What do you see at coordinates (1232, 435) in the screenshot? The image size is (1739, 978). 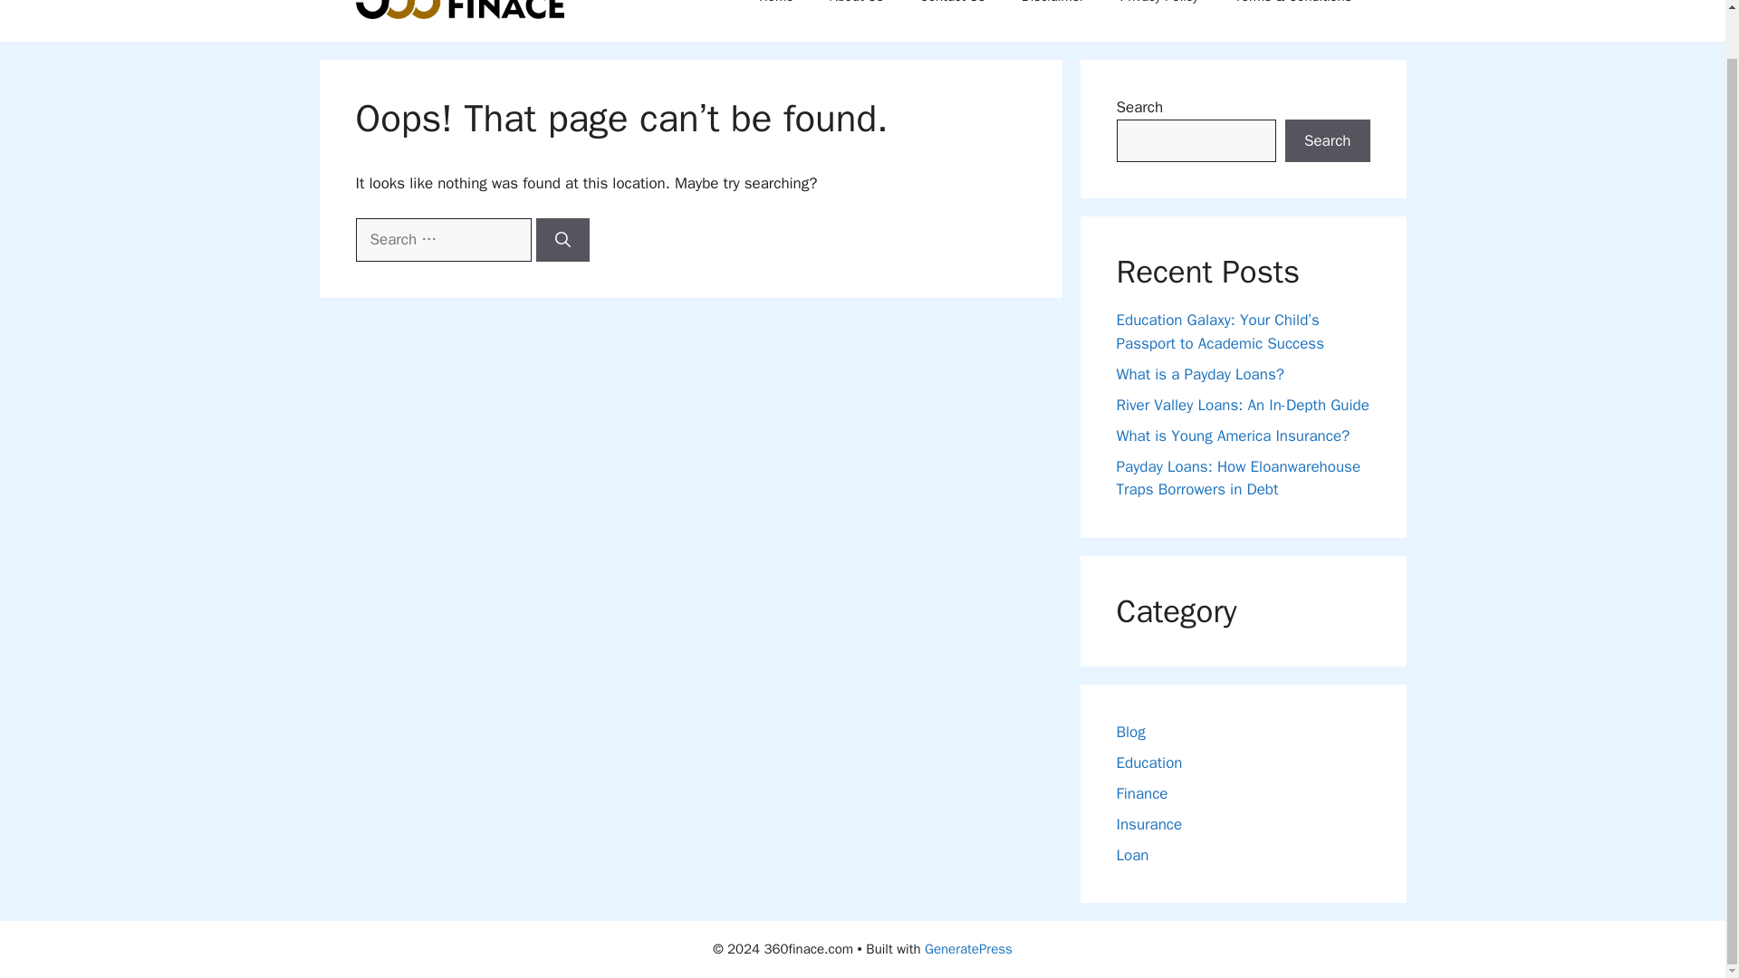 I see `What is Young America Insurance?` at bounding box center [1232, 435].